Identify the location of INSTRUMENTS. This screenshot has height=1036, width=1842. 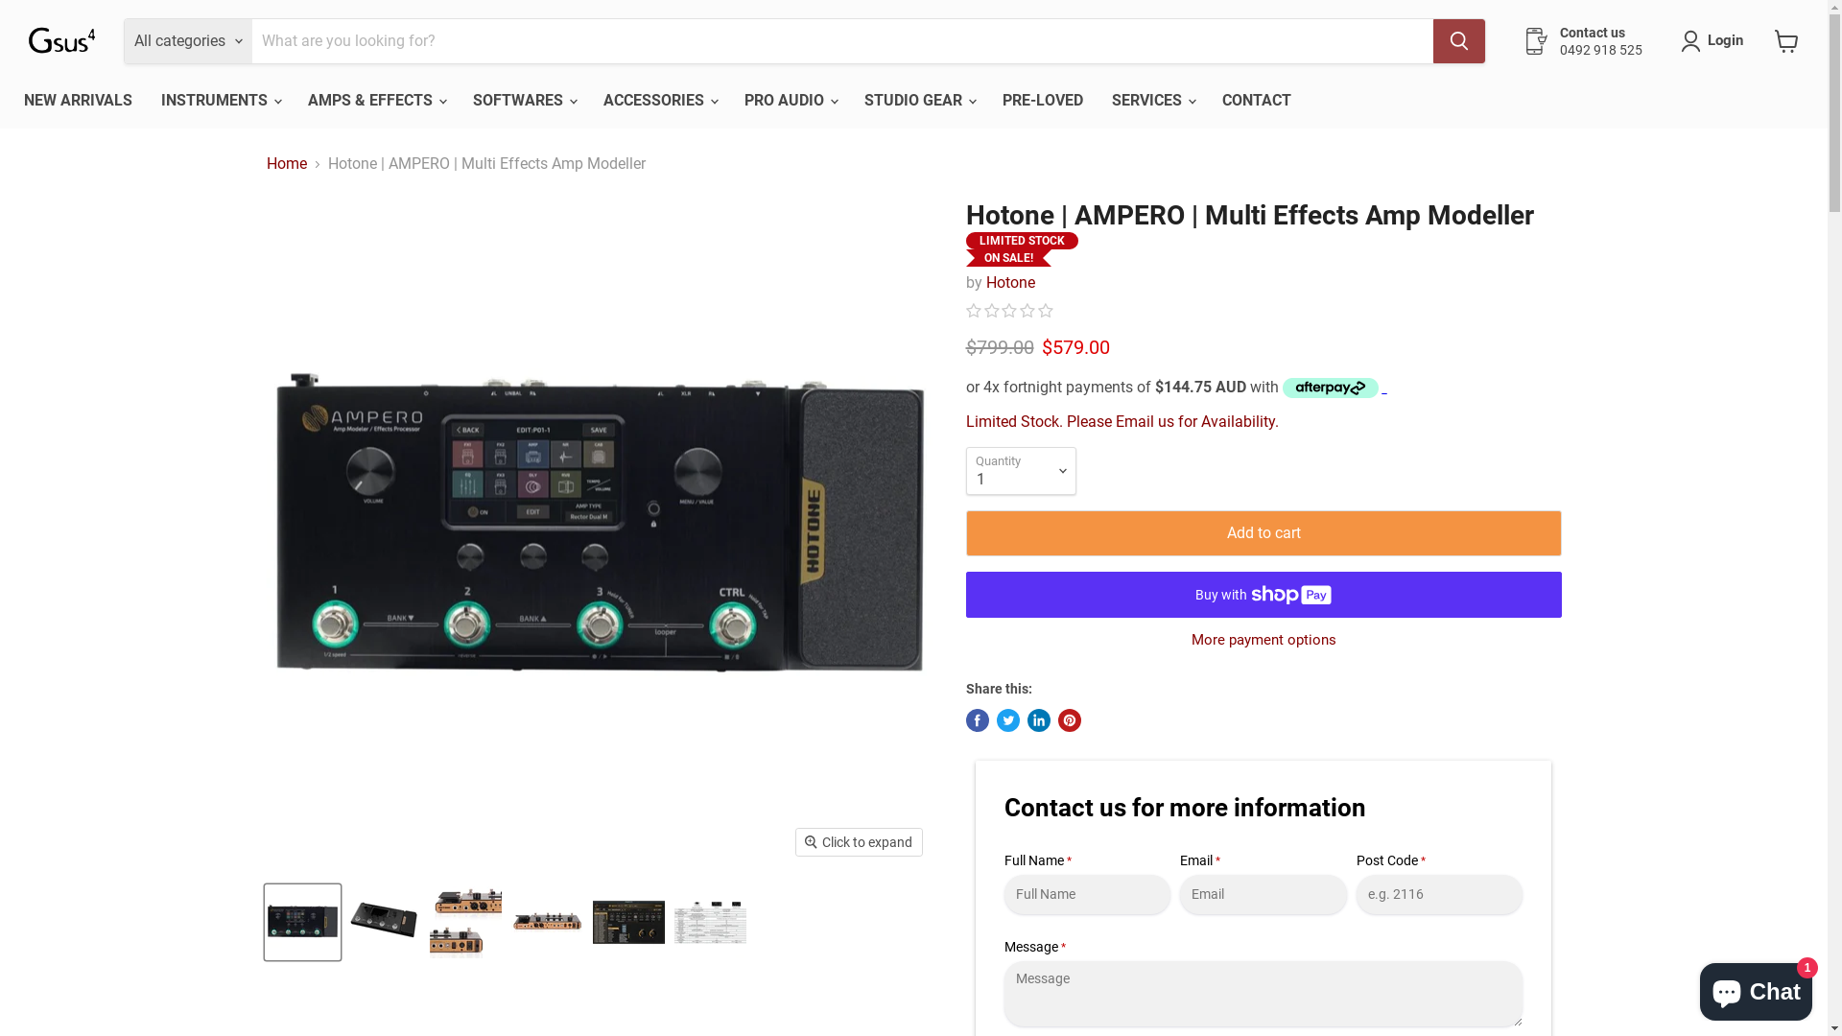
(221, 101).